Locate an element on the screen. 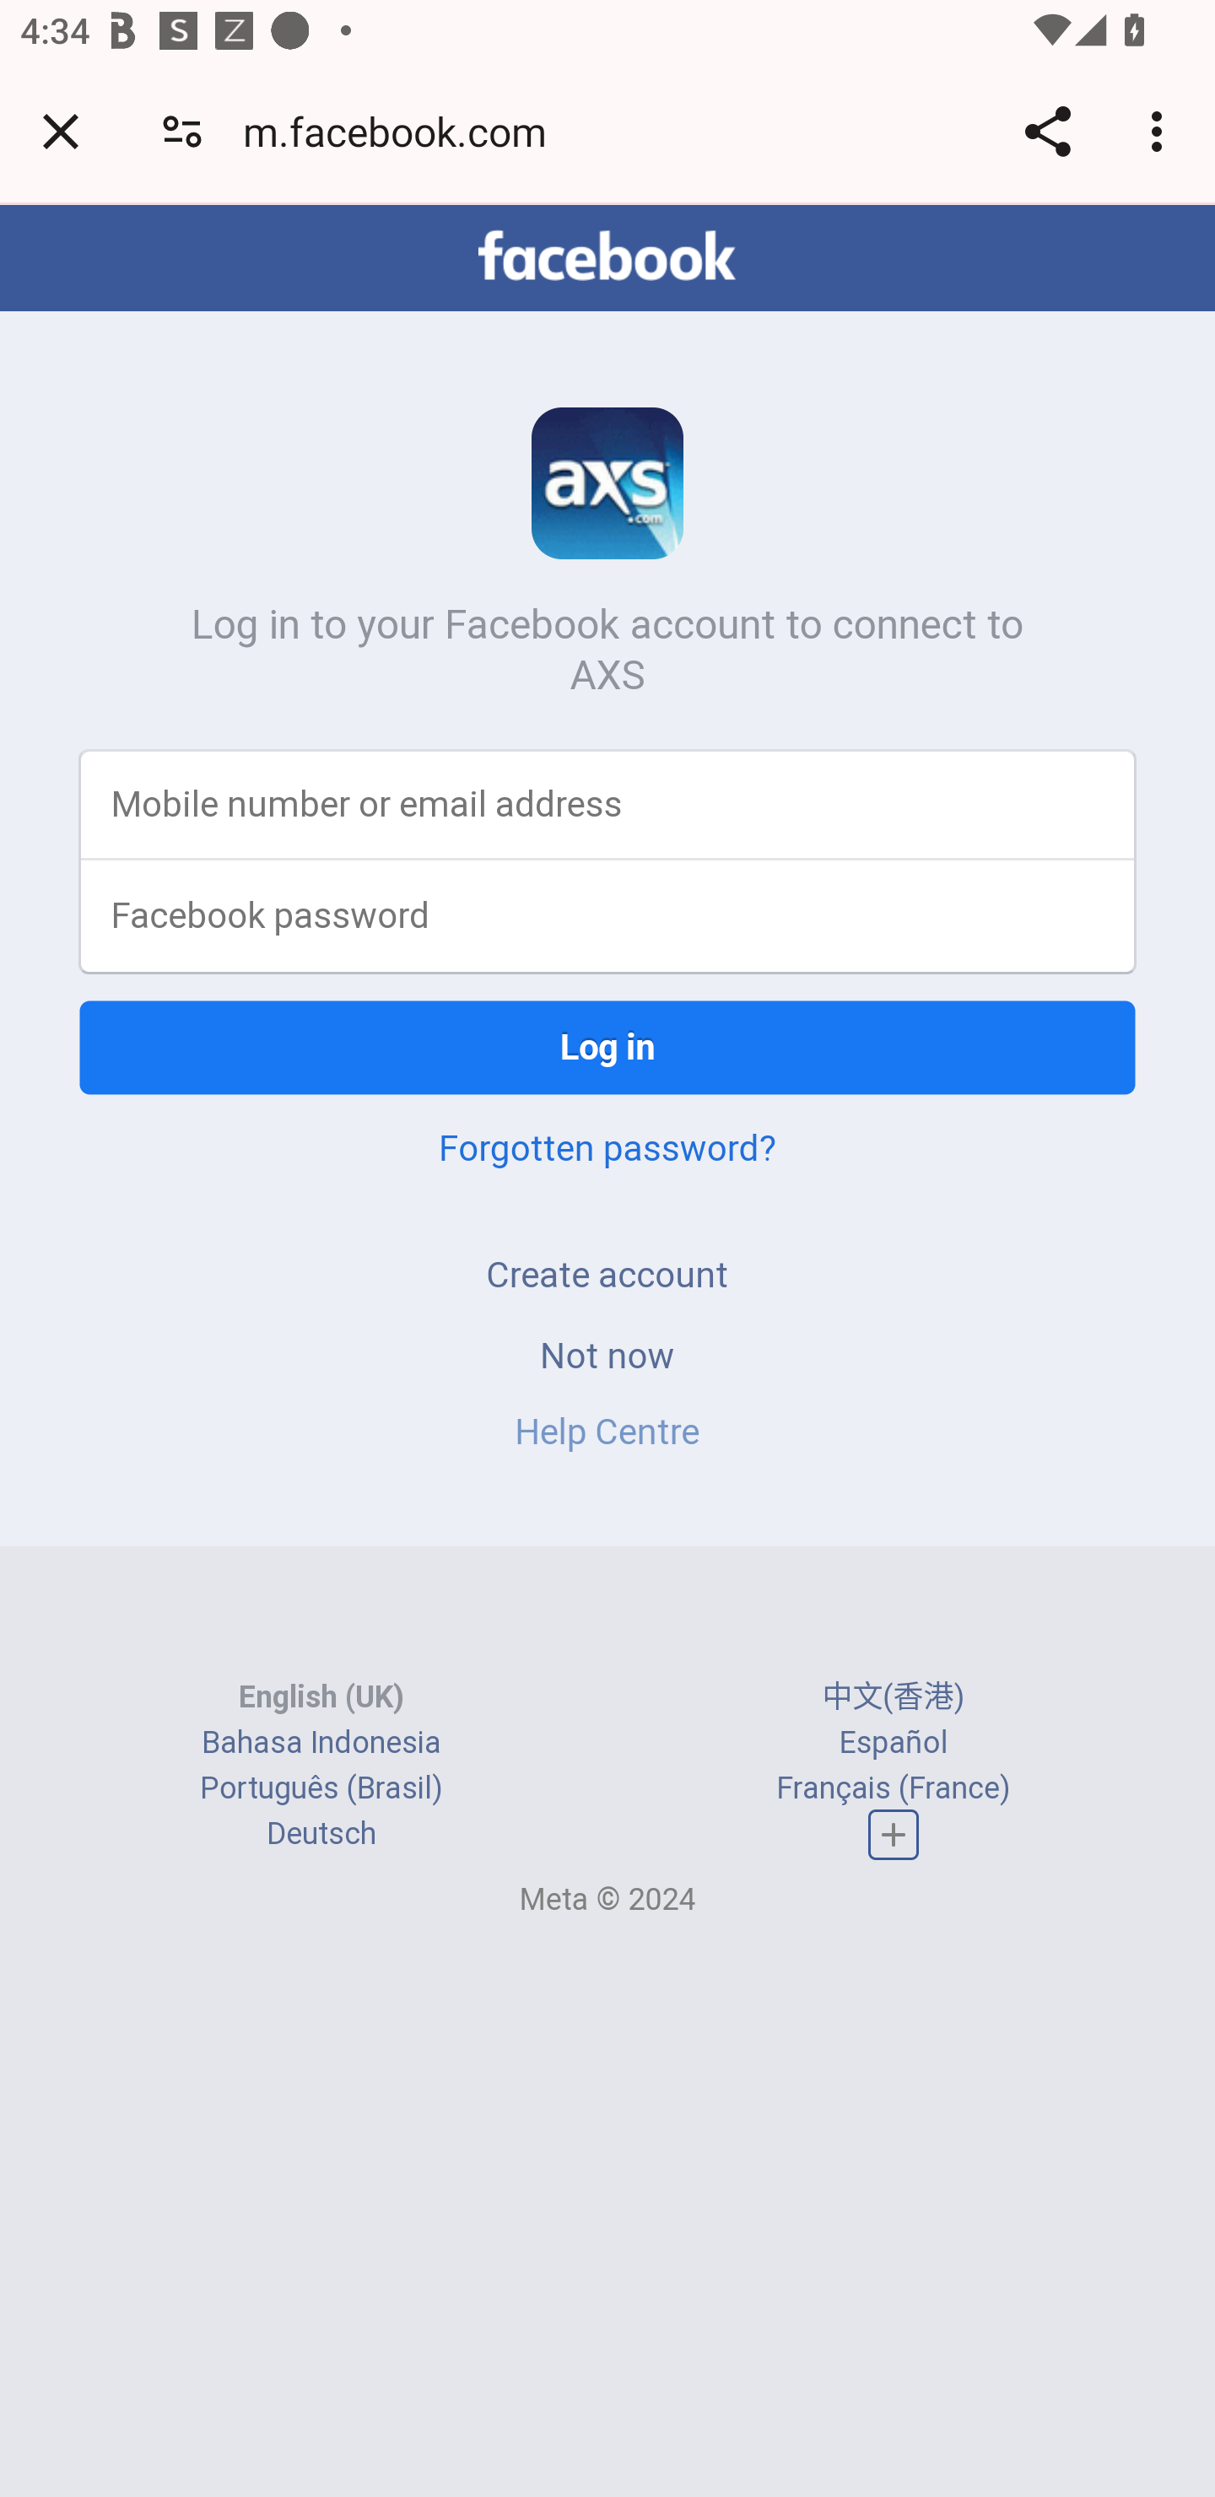 The width and height of the screenshot is (1215, 2497). Create account is located at coordinates (607, 1274).